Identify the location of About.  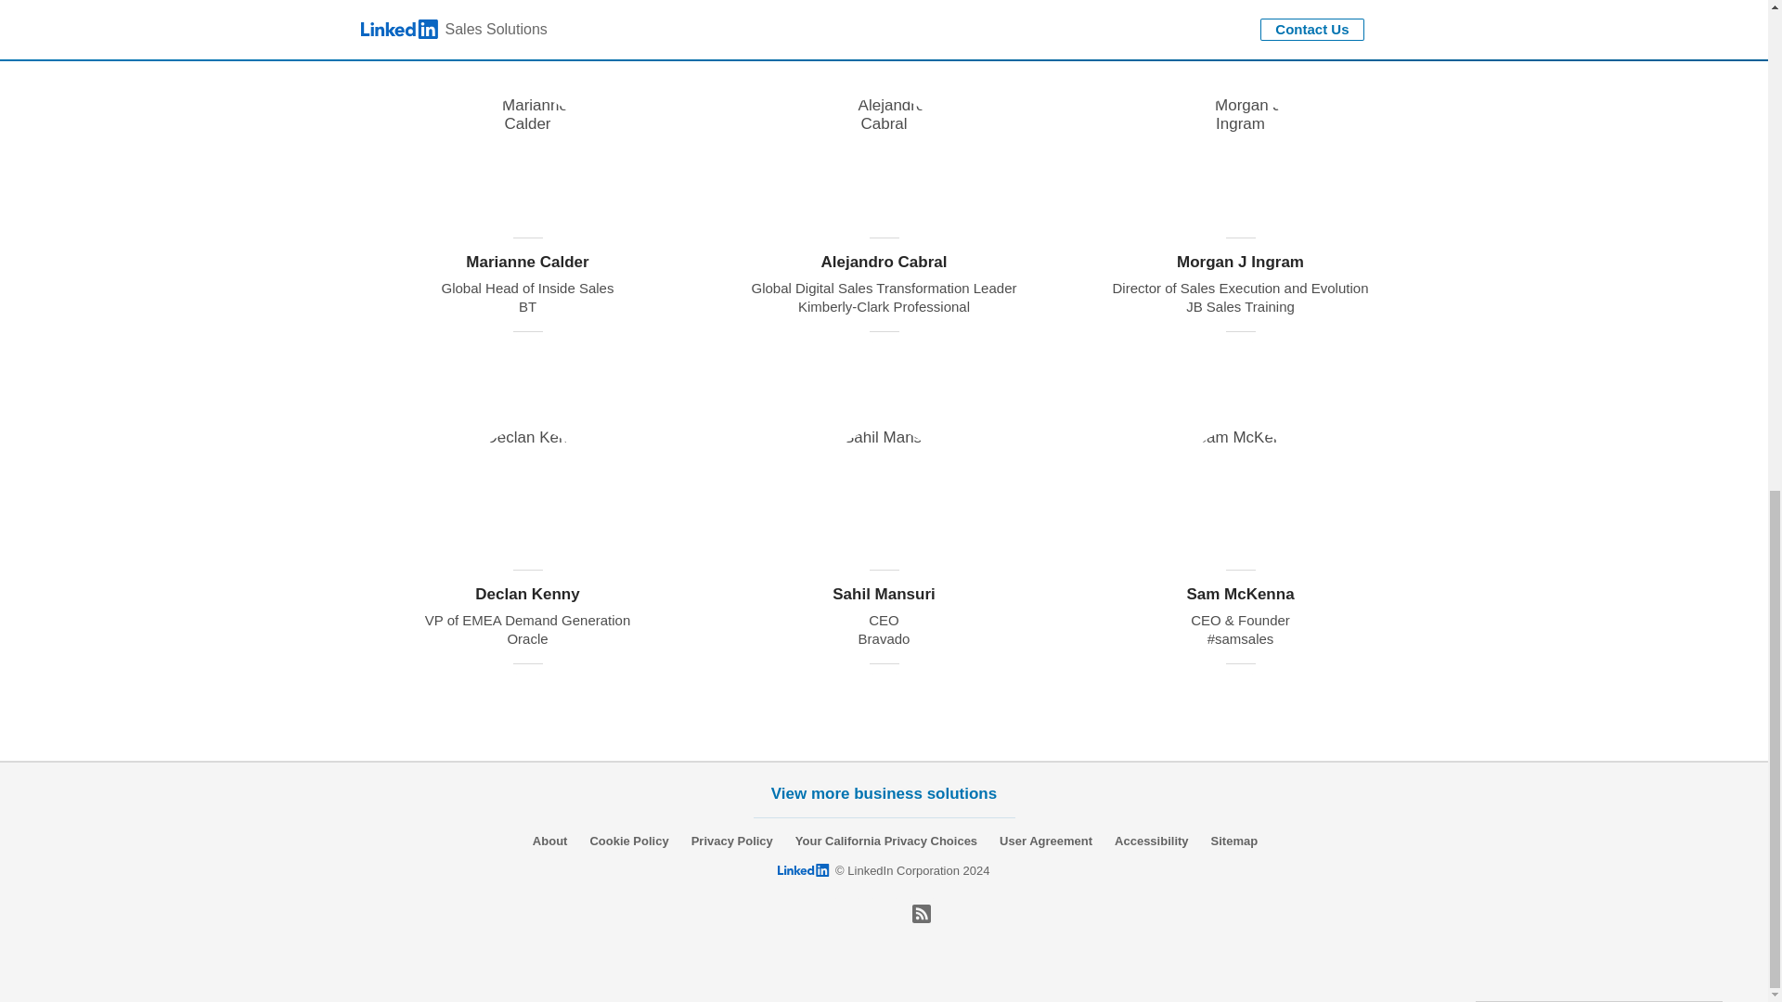
(550, 841).